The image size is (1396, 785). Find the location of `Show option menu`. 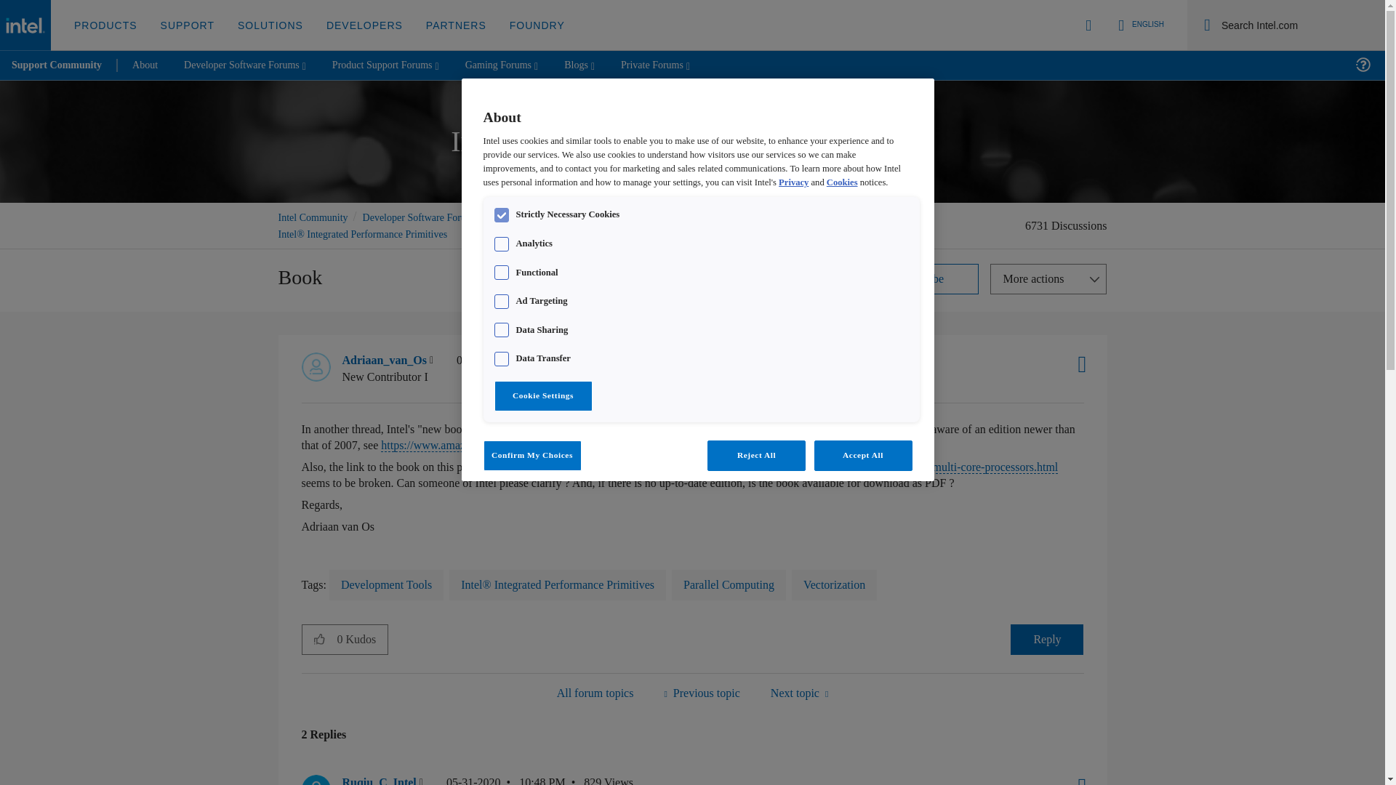

Show option menu is located at coordinates (1077, 773).